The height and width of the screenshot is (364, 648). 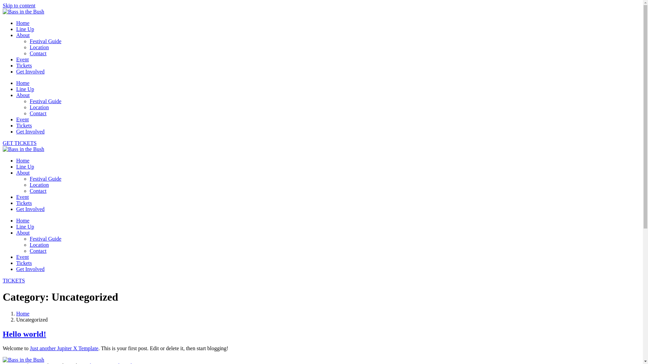 What do you see at coordinates (38, 251) in the screenshot?
I see `Contact` at bounding box center [38, 251].